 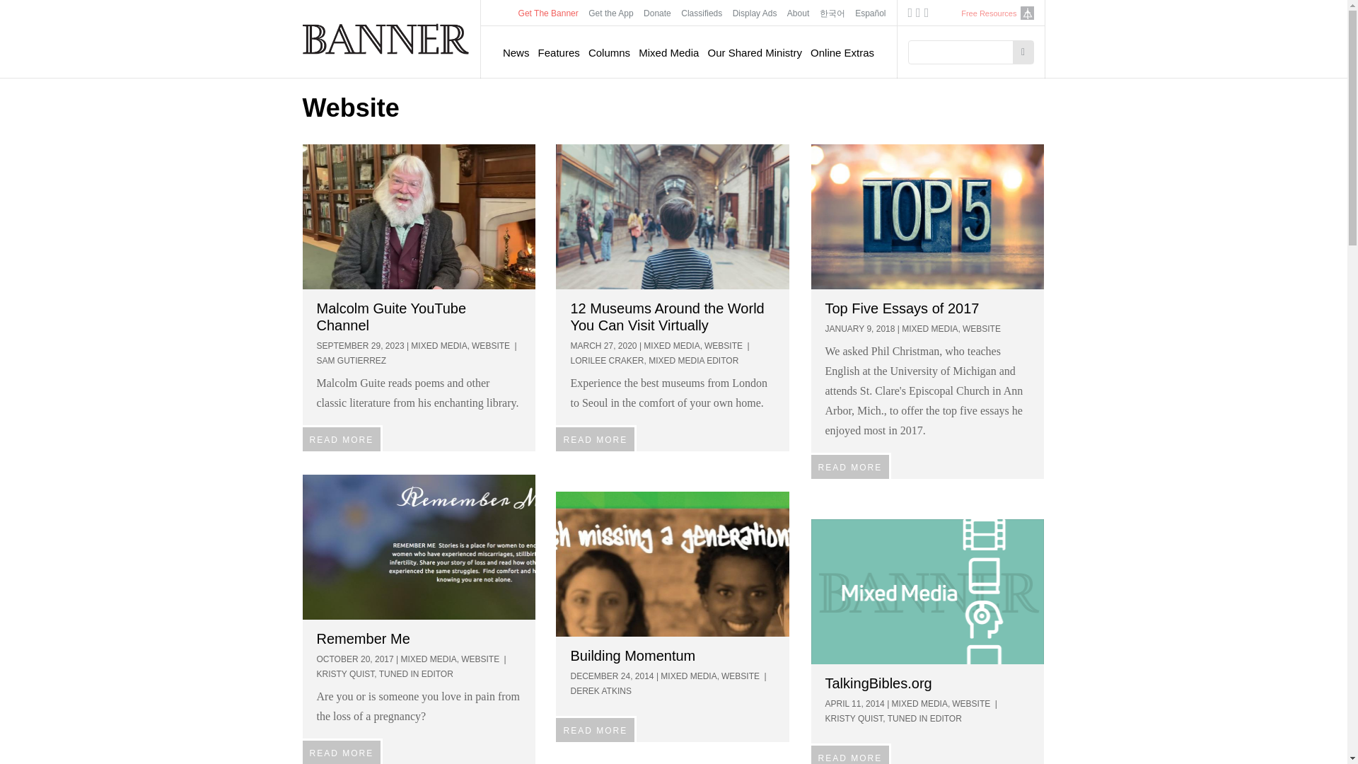 I want to click on Enter the terms you wish to search for., so click(x=965, y=52).